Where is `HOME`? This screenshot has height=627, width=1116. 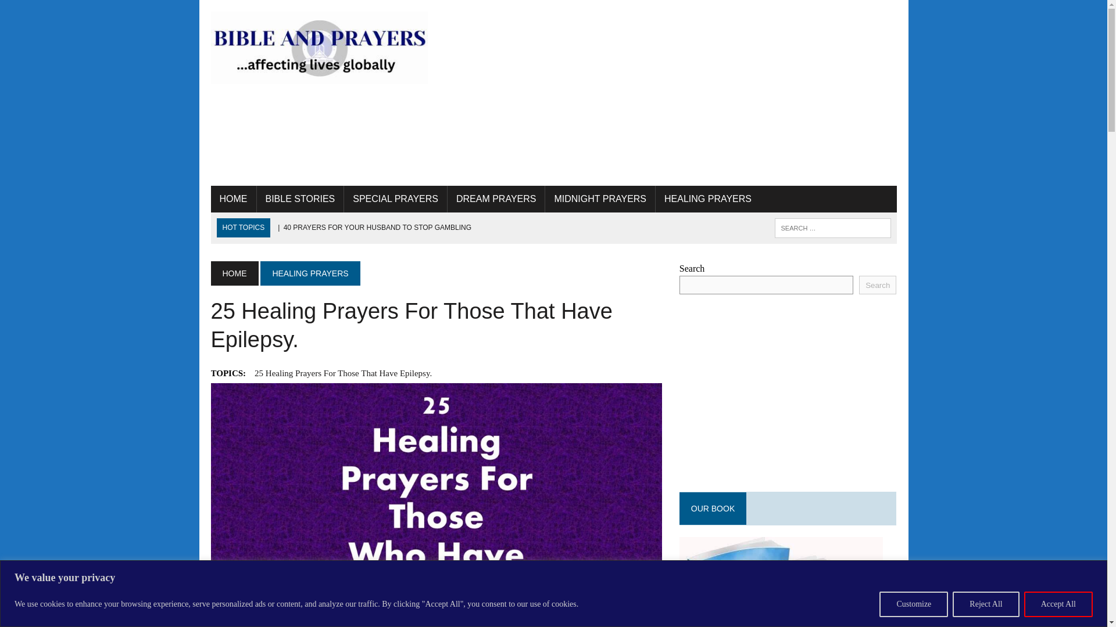 HOME is located at coordinates (233, 199).